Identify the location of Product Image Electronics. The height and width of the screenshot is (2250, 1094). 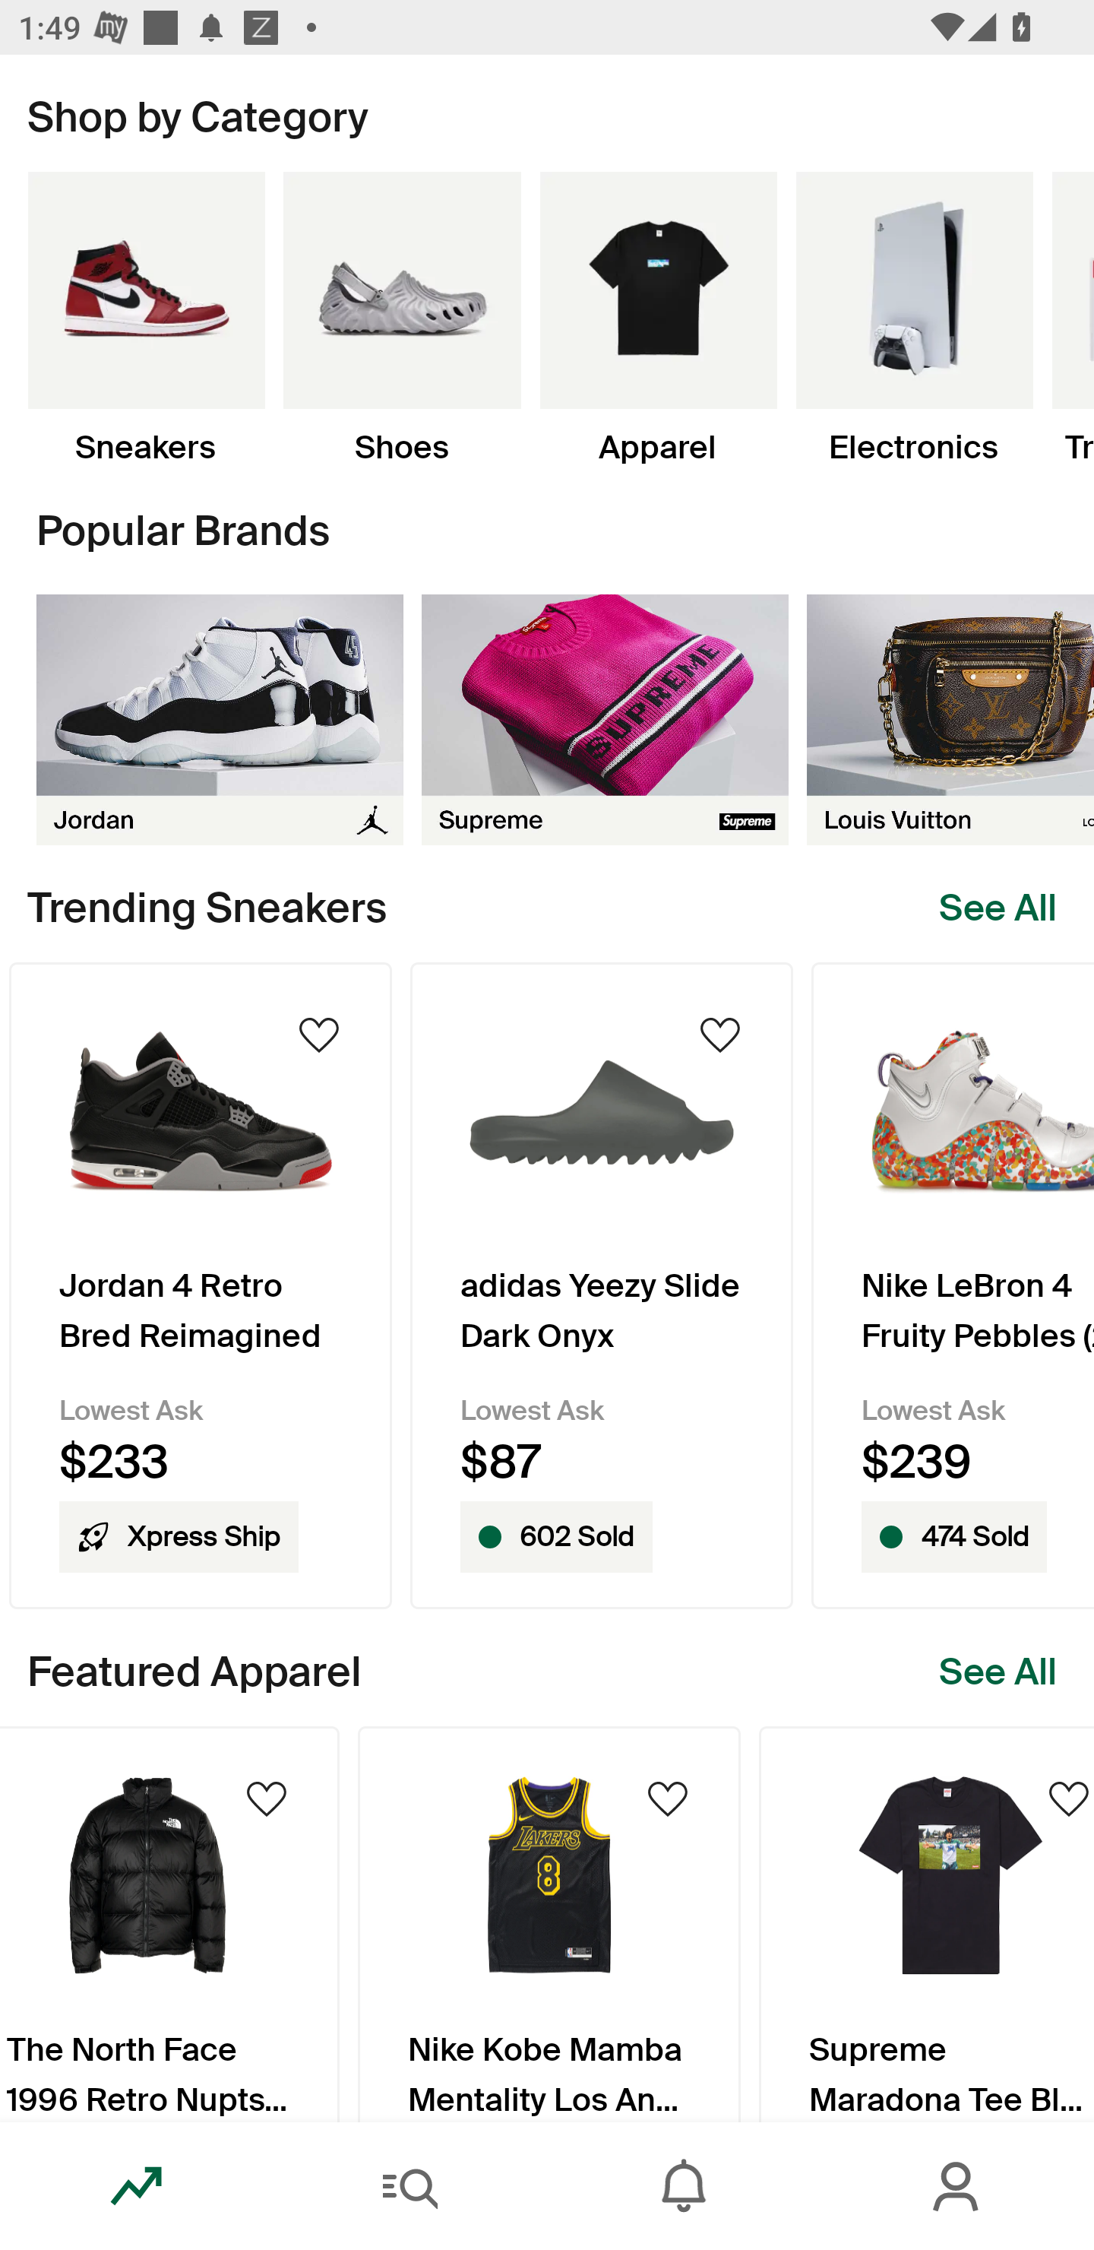
(913, 319).